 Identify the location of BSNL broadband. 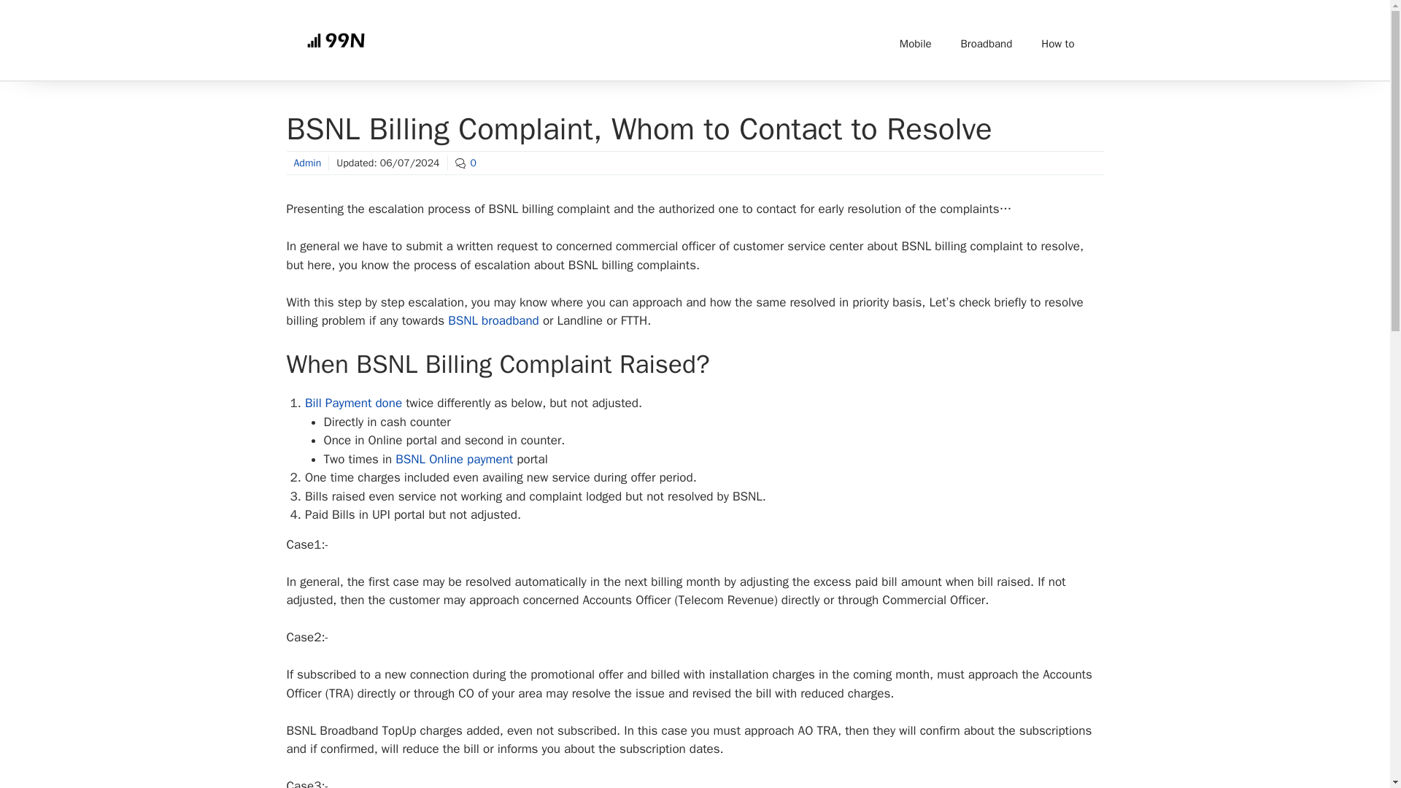
(493, 320).